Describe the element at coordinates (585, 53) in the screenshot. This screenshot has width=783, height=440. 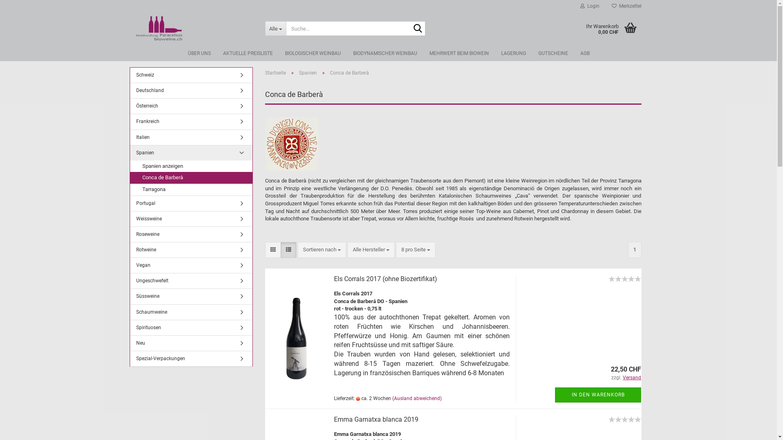
I see `AGB` at that location.